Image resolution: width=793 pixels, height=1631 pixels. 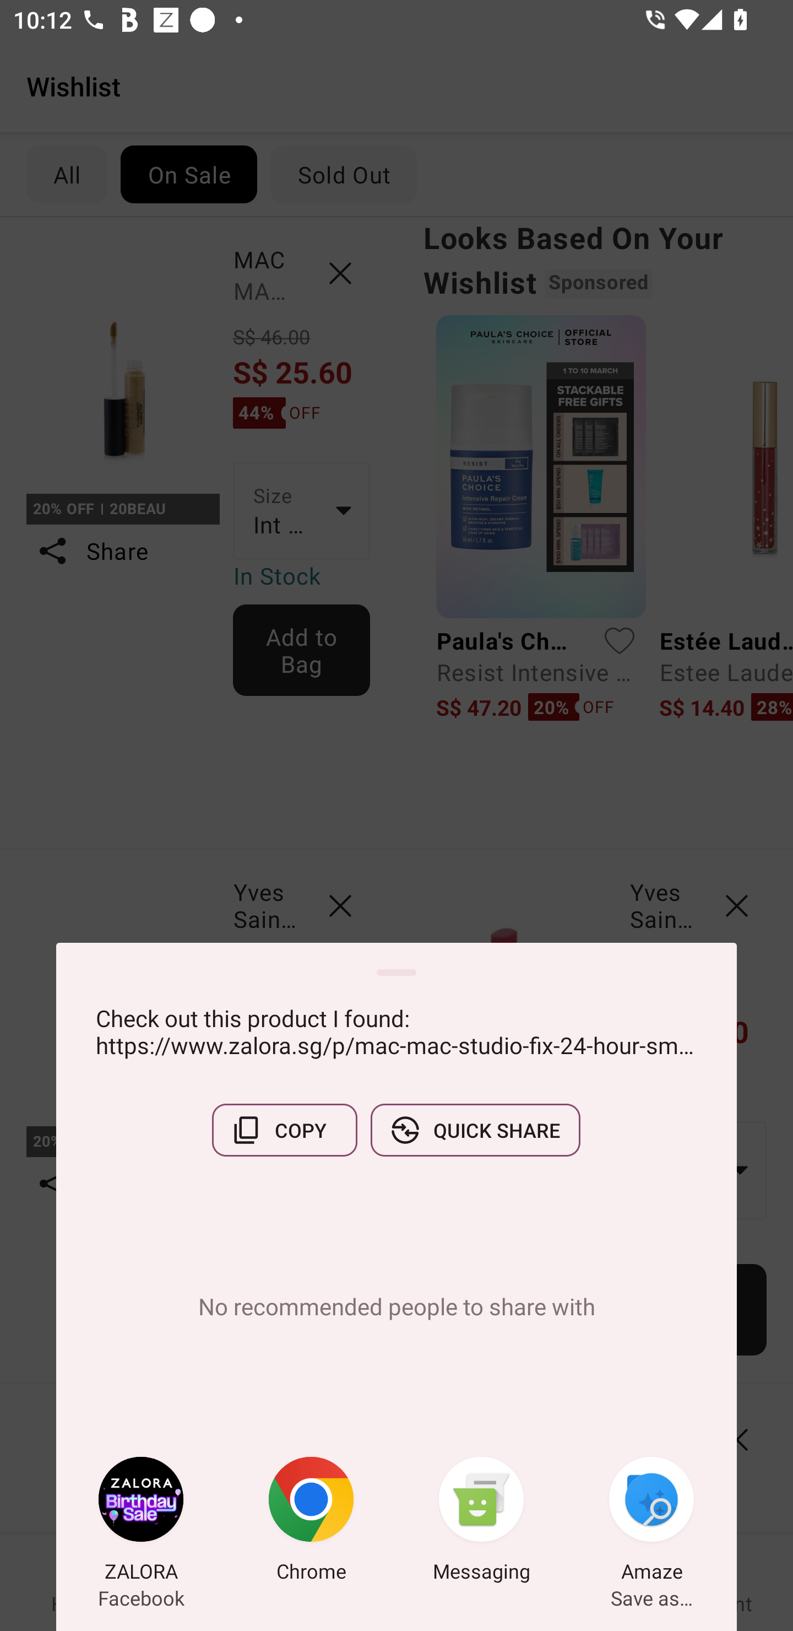 I want to click on COPY, so click(x=284, y=1130).